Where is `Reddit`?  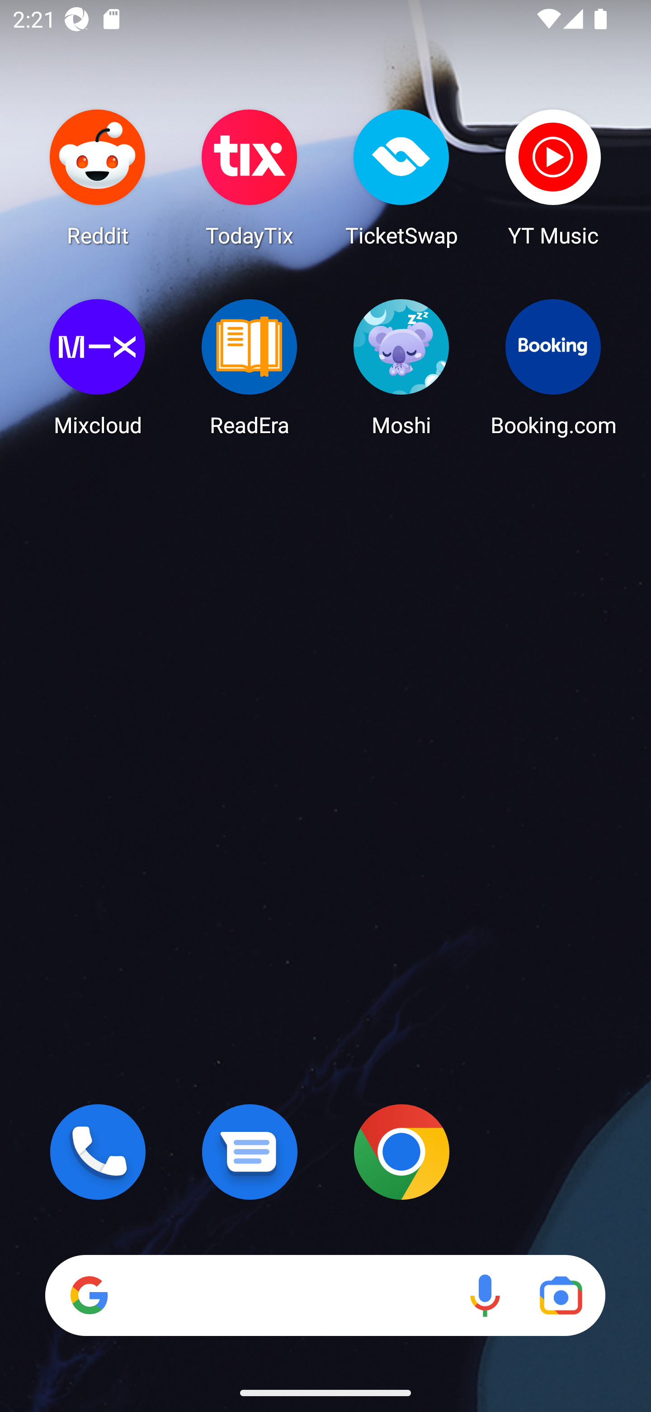 Reddit is located at coordinates (98, 177).